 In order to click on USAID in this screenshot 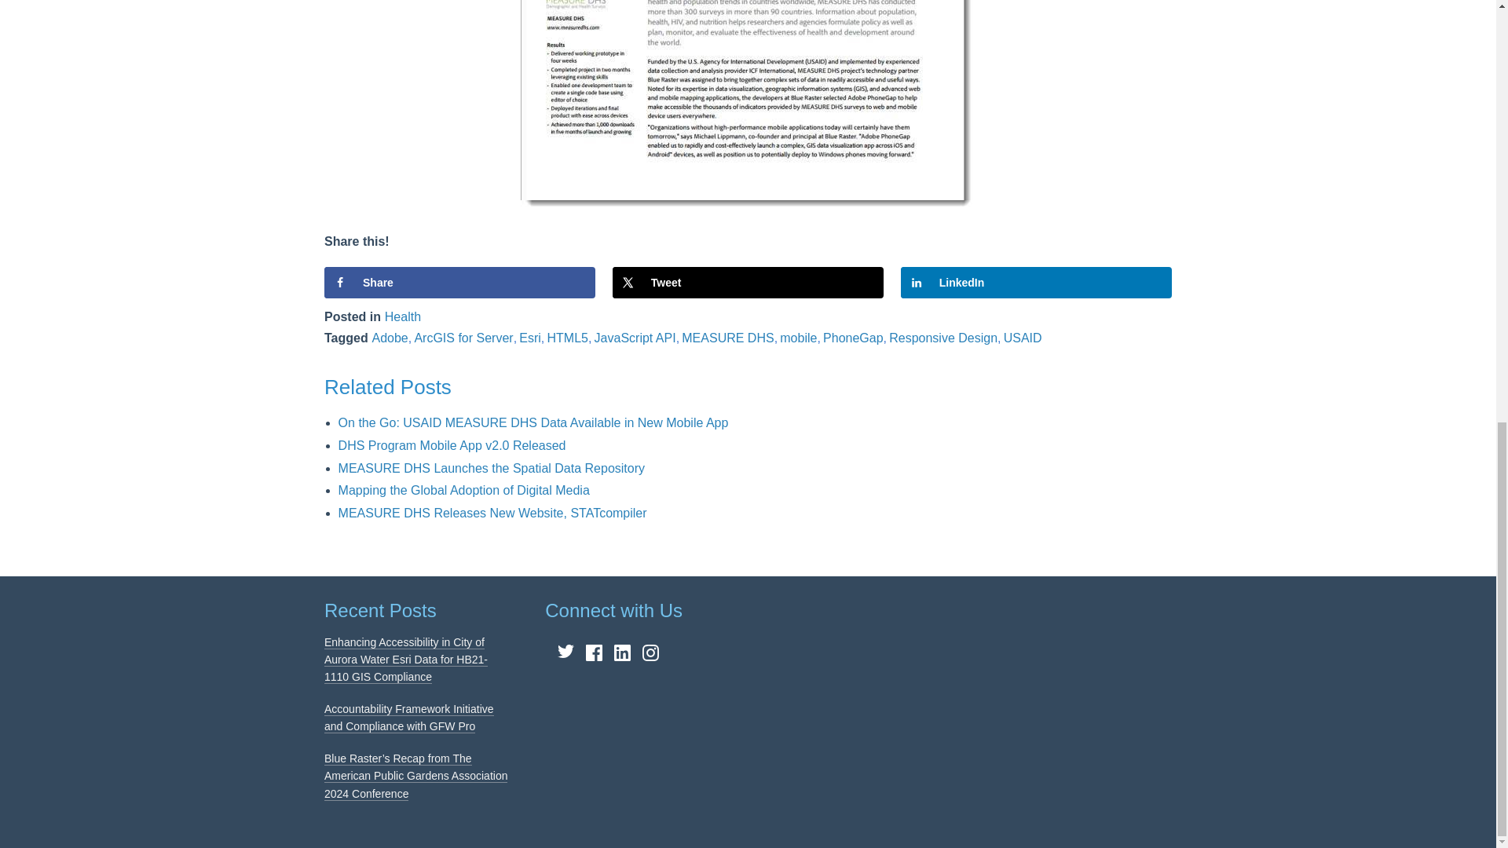, I will do `click(1023, 338)`.